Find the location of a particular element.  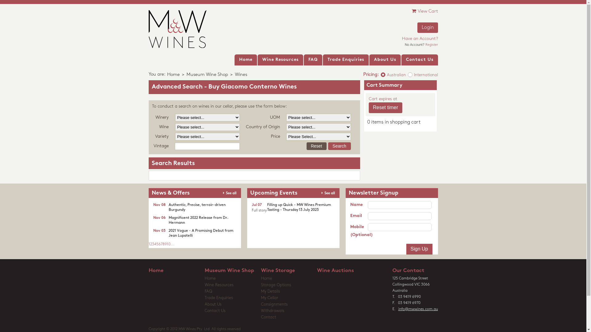

5 is located at coordinates (158, 244).